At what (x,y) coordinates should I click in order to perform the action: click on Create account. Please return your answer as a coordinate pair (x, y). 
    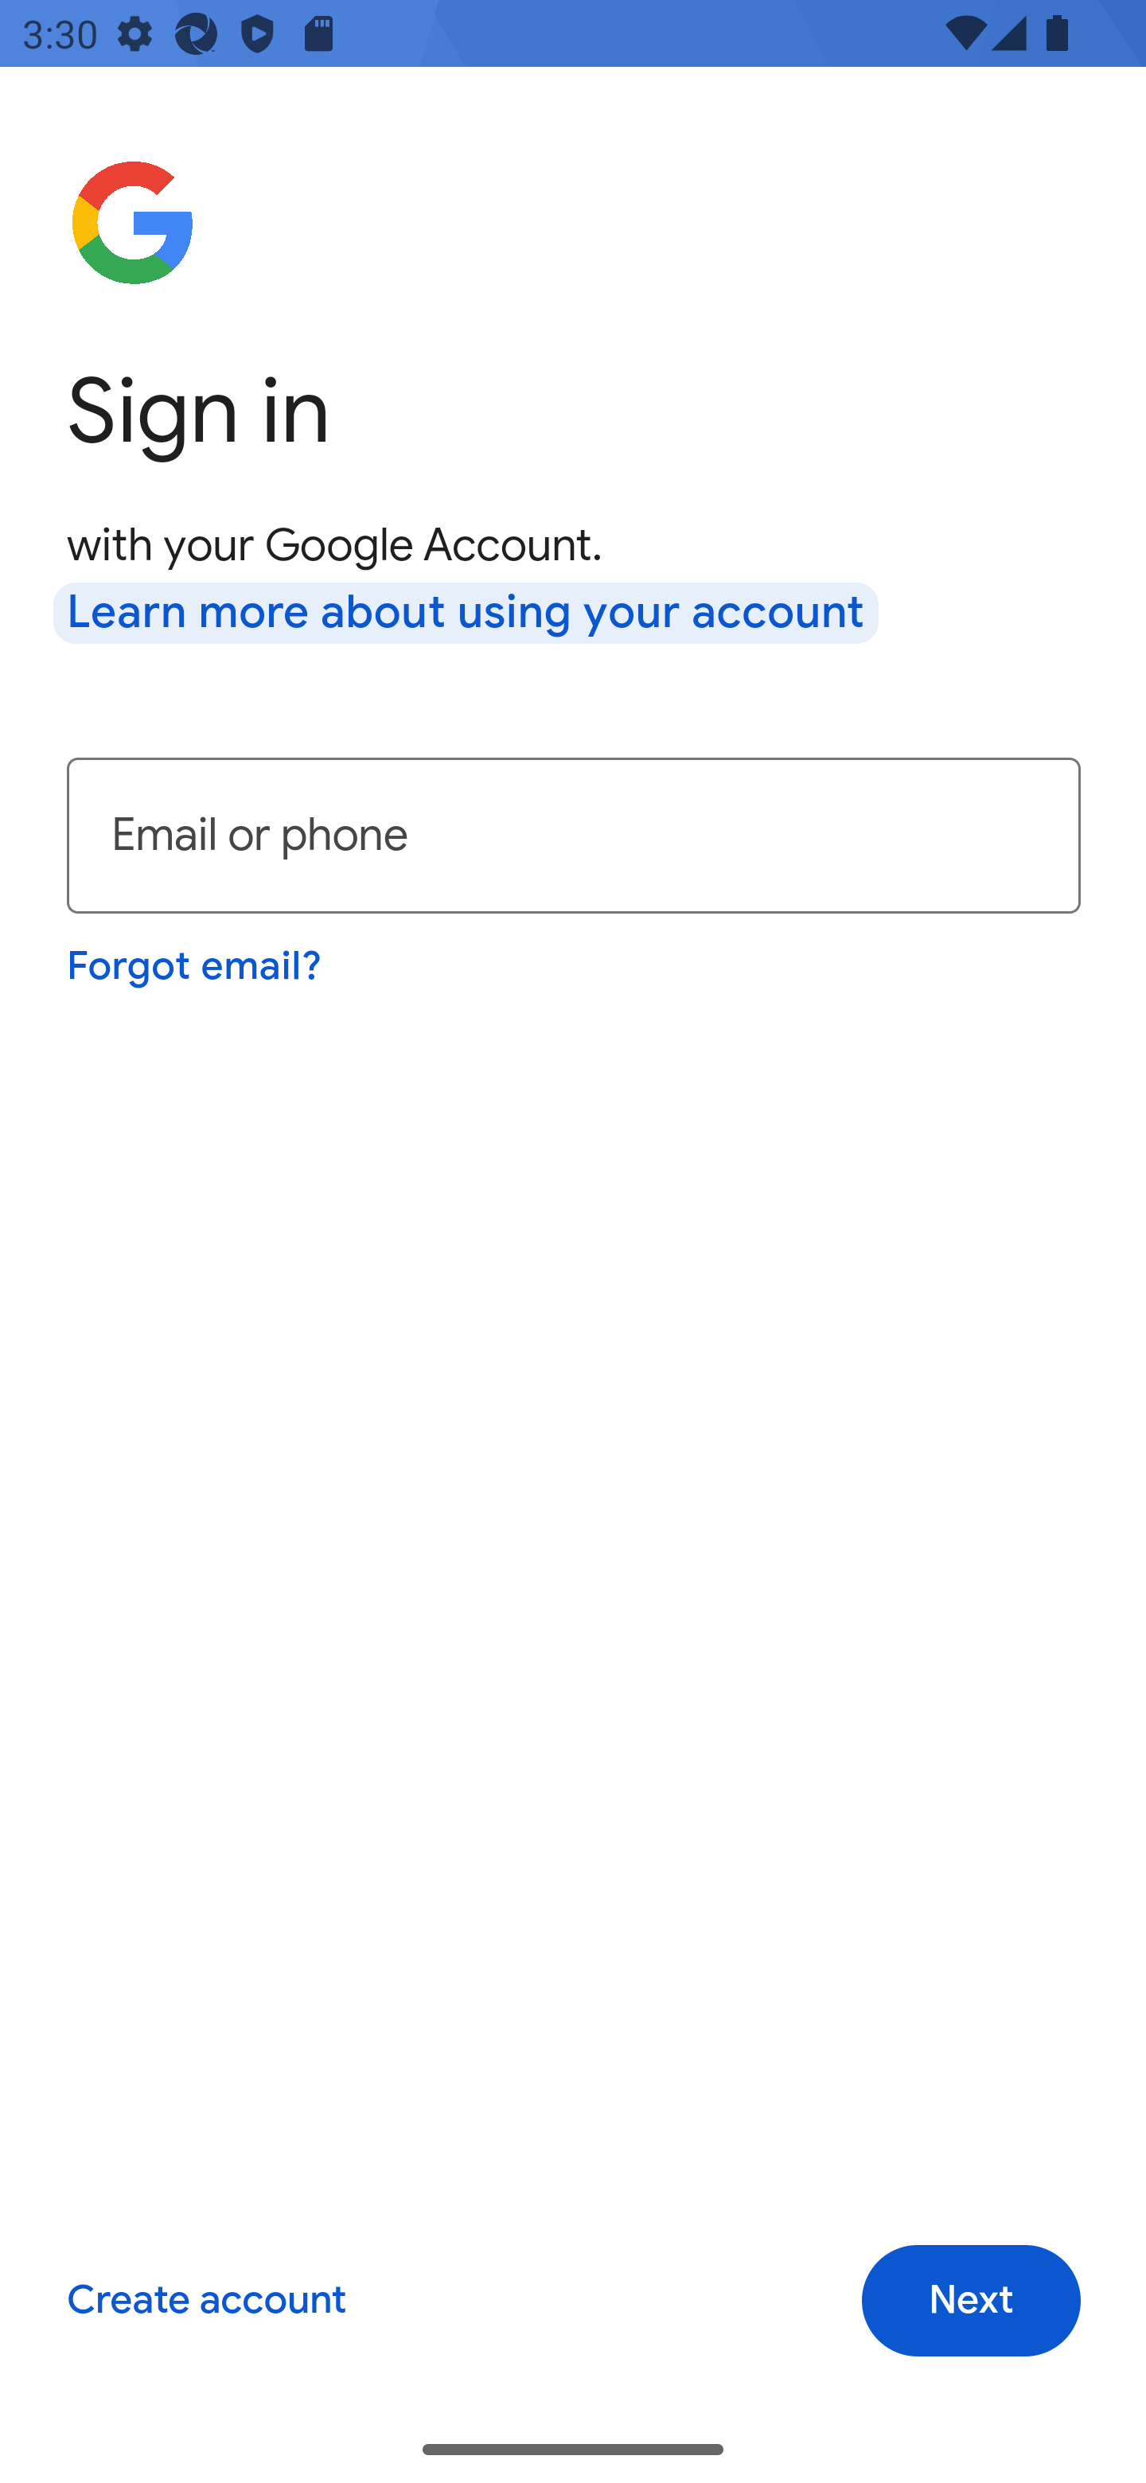
    Looking at the image, I should click on (205, 2302).